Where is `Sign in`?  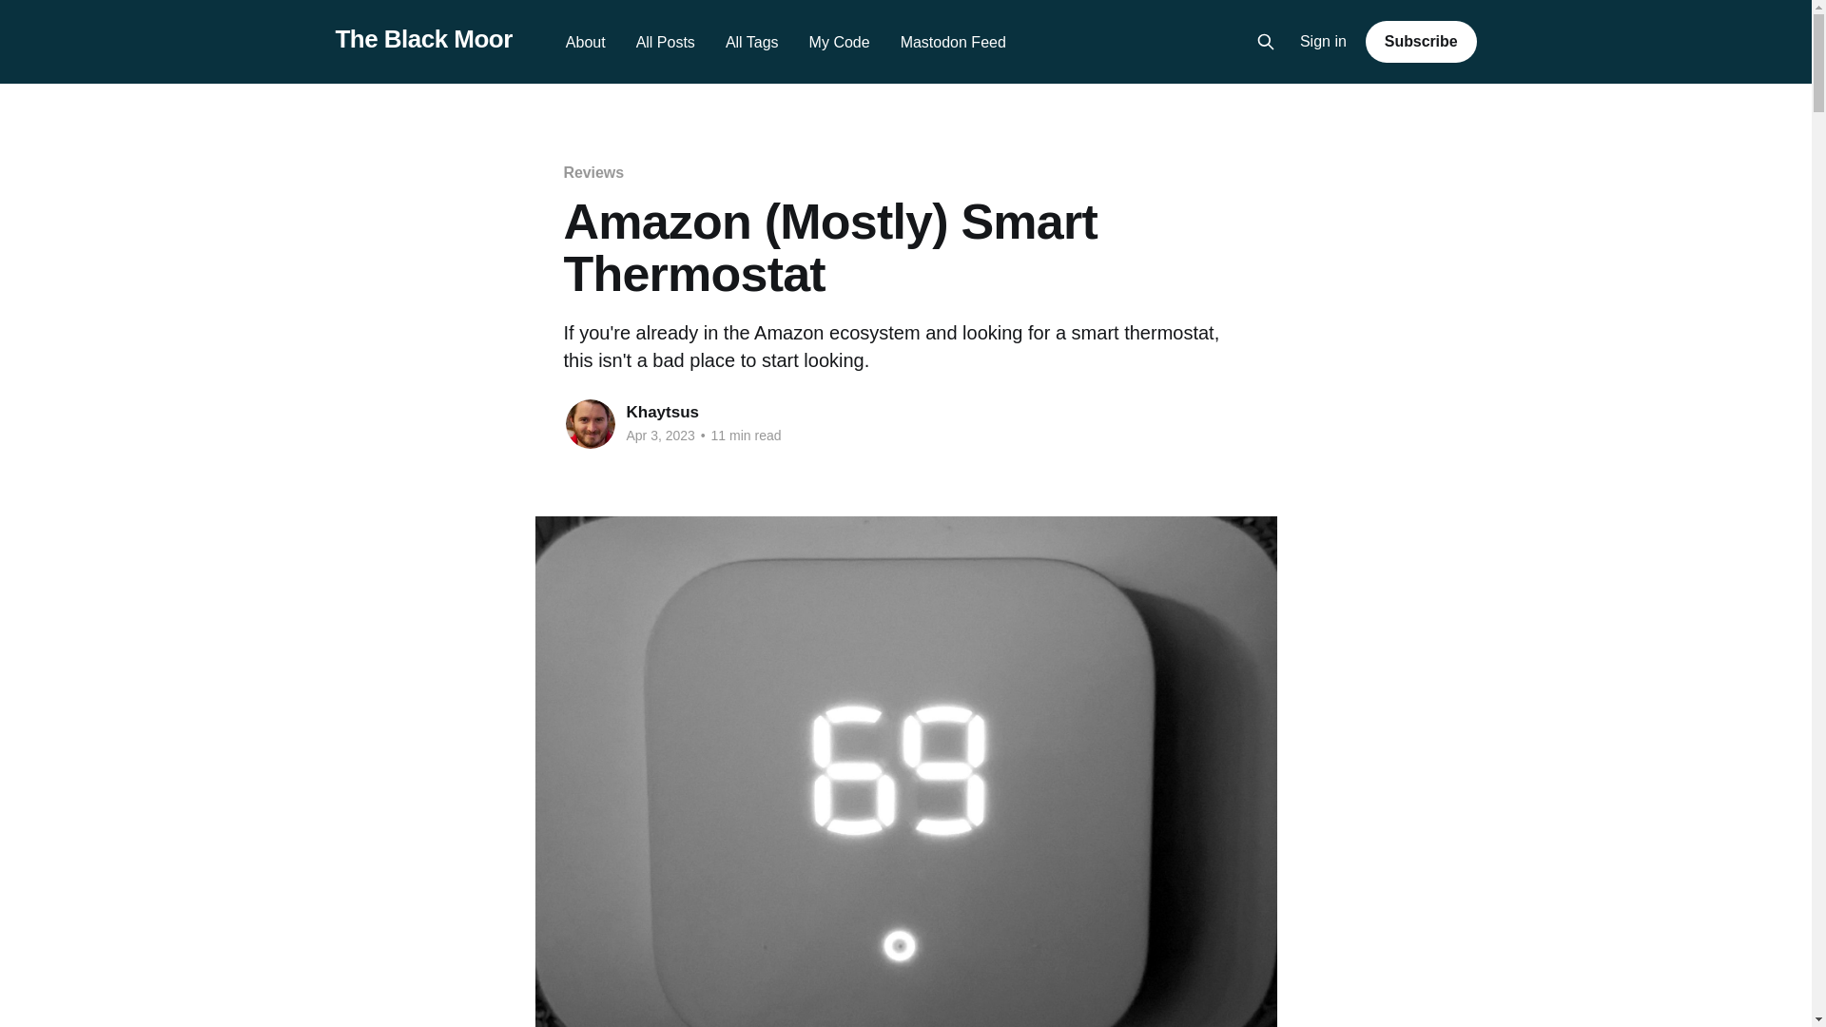
Sign in is located at coordinates (1324, 42).